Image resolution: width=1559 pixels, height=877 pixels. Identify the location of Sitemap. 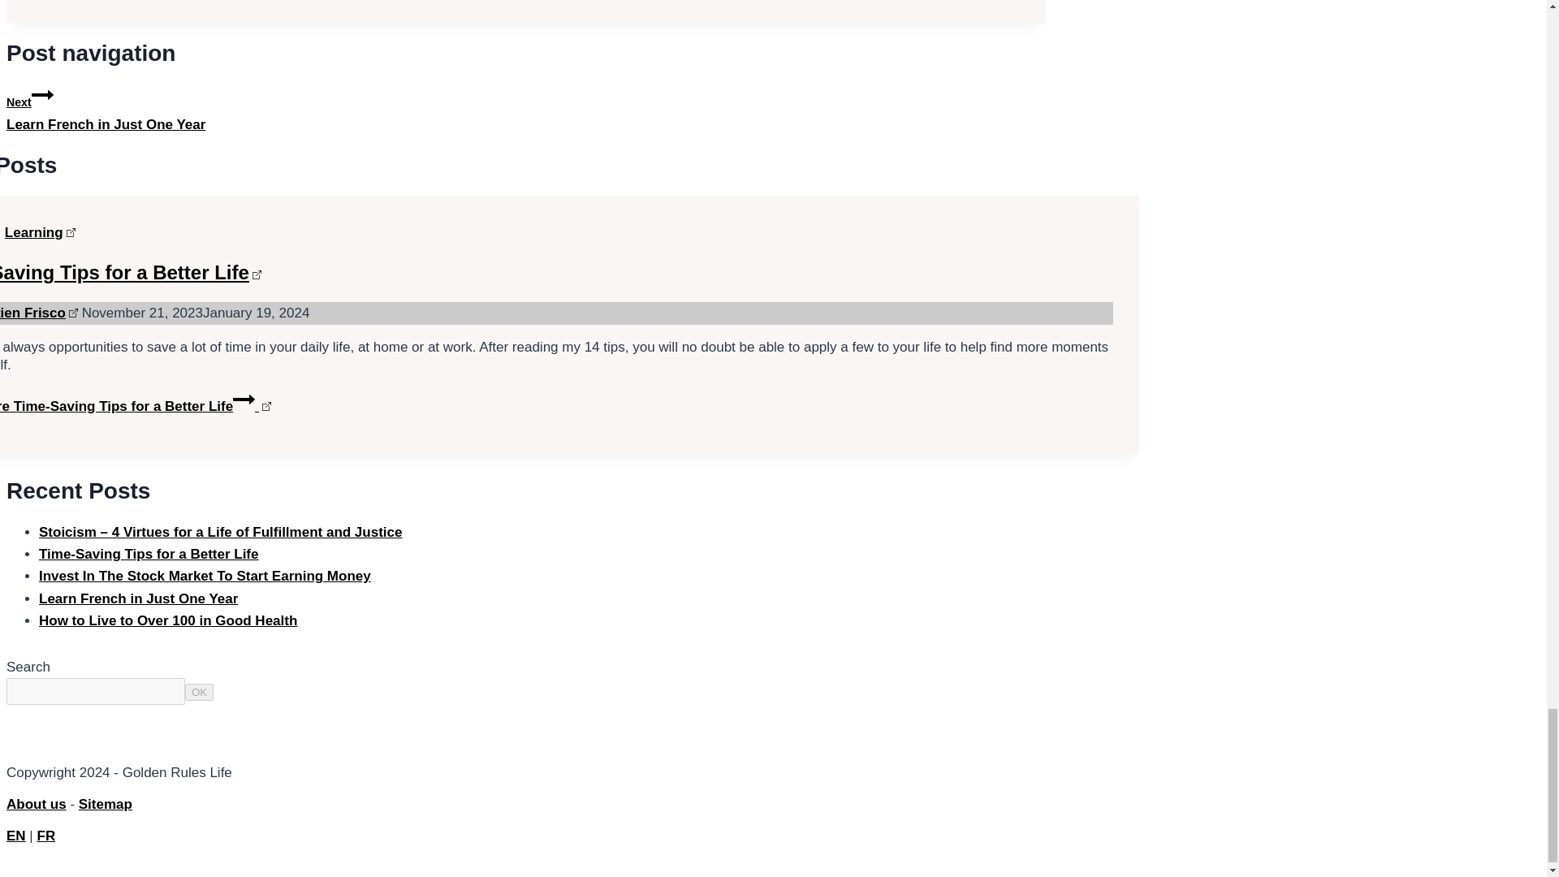
(106, 804).